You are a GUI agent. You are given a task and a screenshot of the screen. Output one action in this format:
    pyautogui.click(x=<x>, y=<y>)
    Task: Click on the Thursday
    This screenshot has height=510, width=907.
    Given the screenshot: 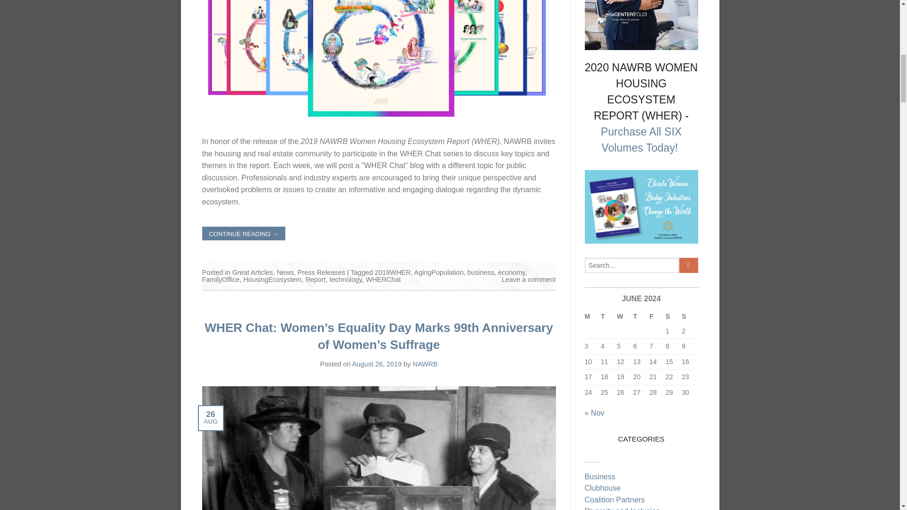 What is the action you would take?
    pyautogui.click(x=641, y=316)
    